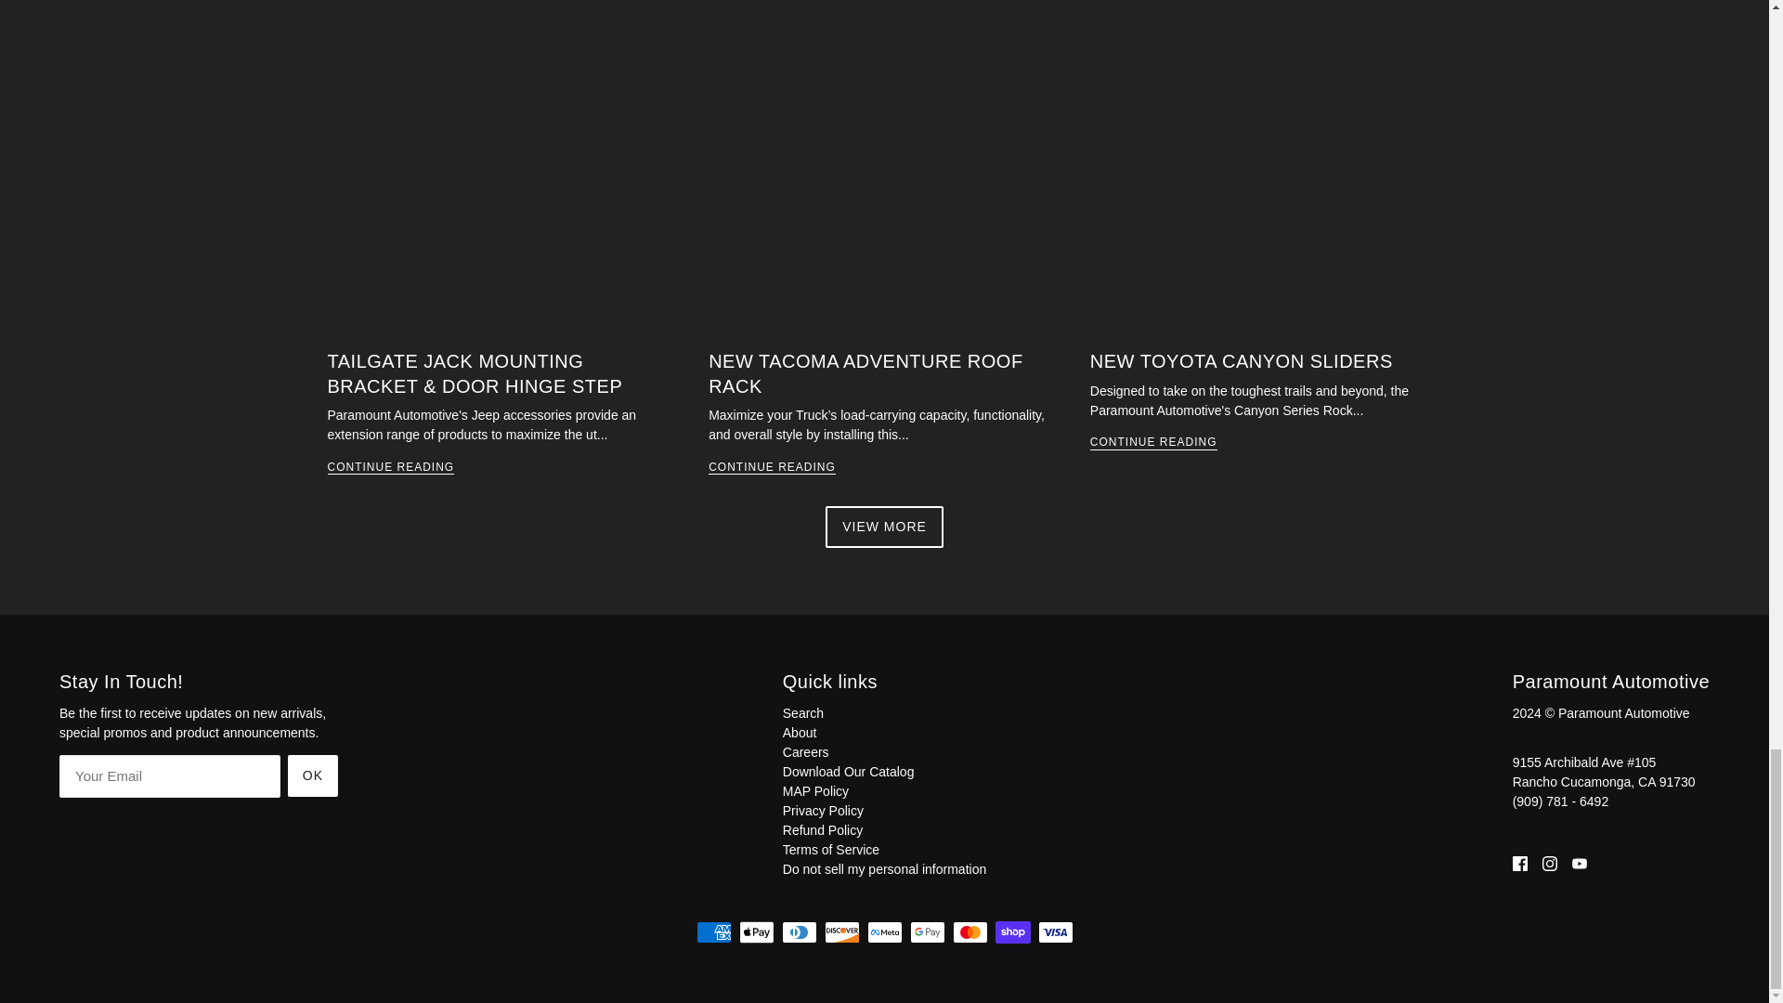  I want to click on CONTINUE READING, so click(1153, 442).